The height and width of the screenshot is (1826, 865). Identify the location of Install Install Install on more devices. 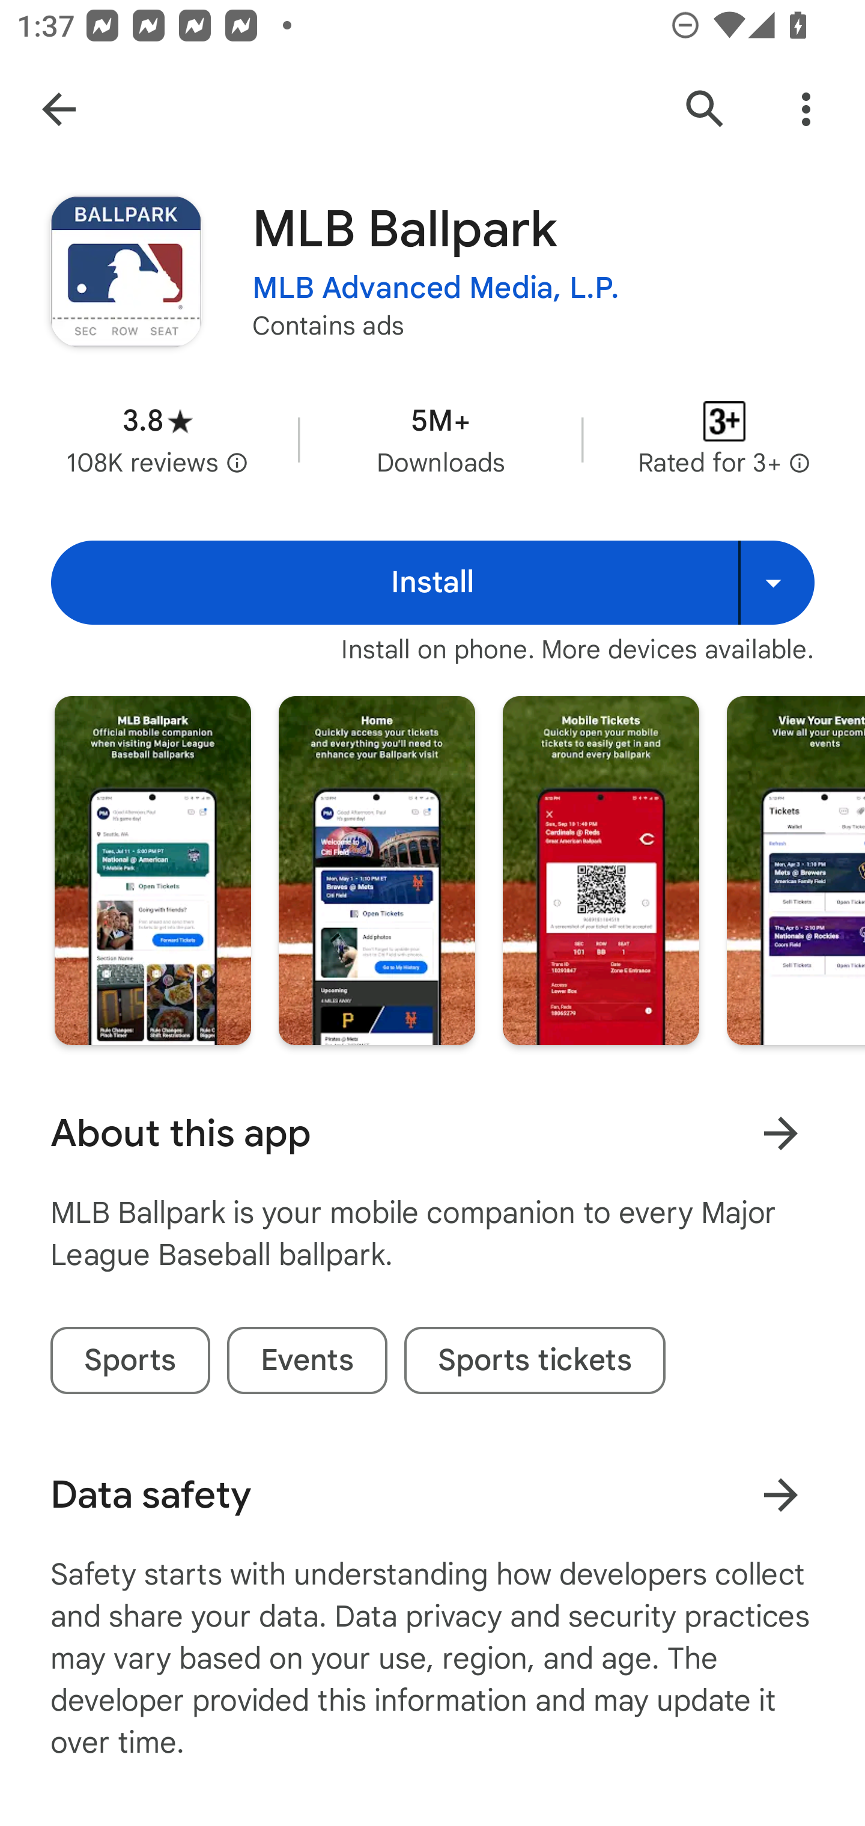
(432, 582).